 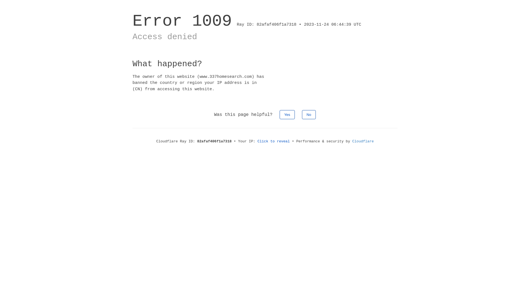 What do you see at coordinates (363, 141) in the screenshot?
I see `Cloudflare` at bounding box center [363, 141].